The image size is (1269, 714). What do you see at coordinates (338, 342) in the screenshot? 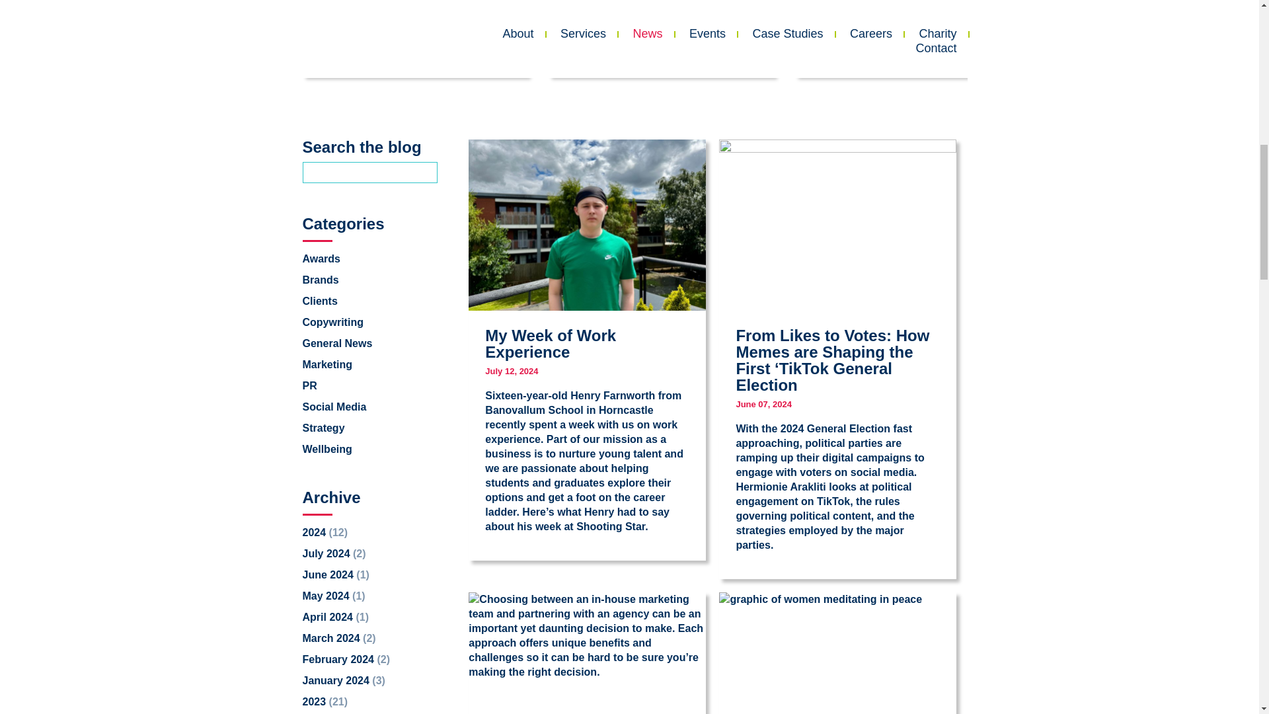
I see `General News` at bounding box center [338, 342].